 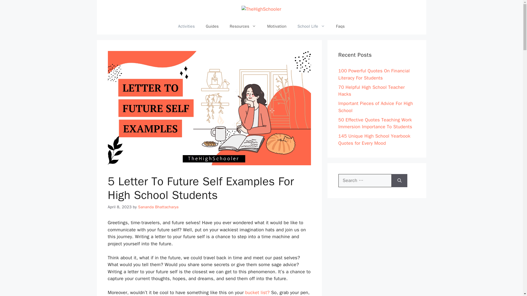 I want to click on School Life, so click(x=311, y=26).